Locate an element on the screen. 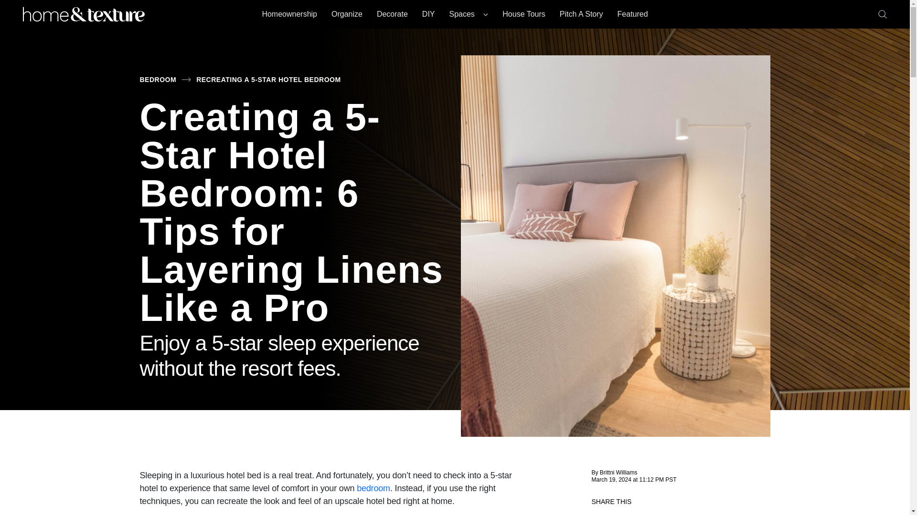 This screenshot has height=515, width=917. DIY is located at coordinates (428, 14).